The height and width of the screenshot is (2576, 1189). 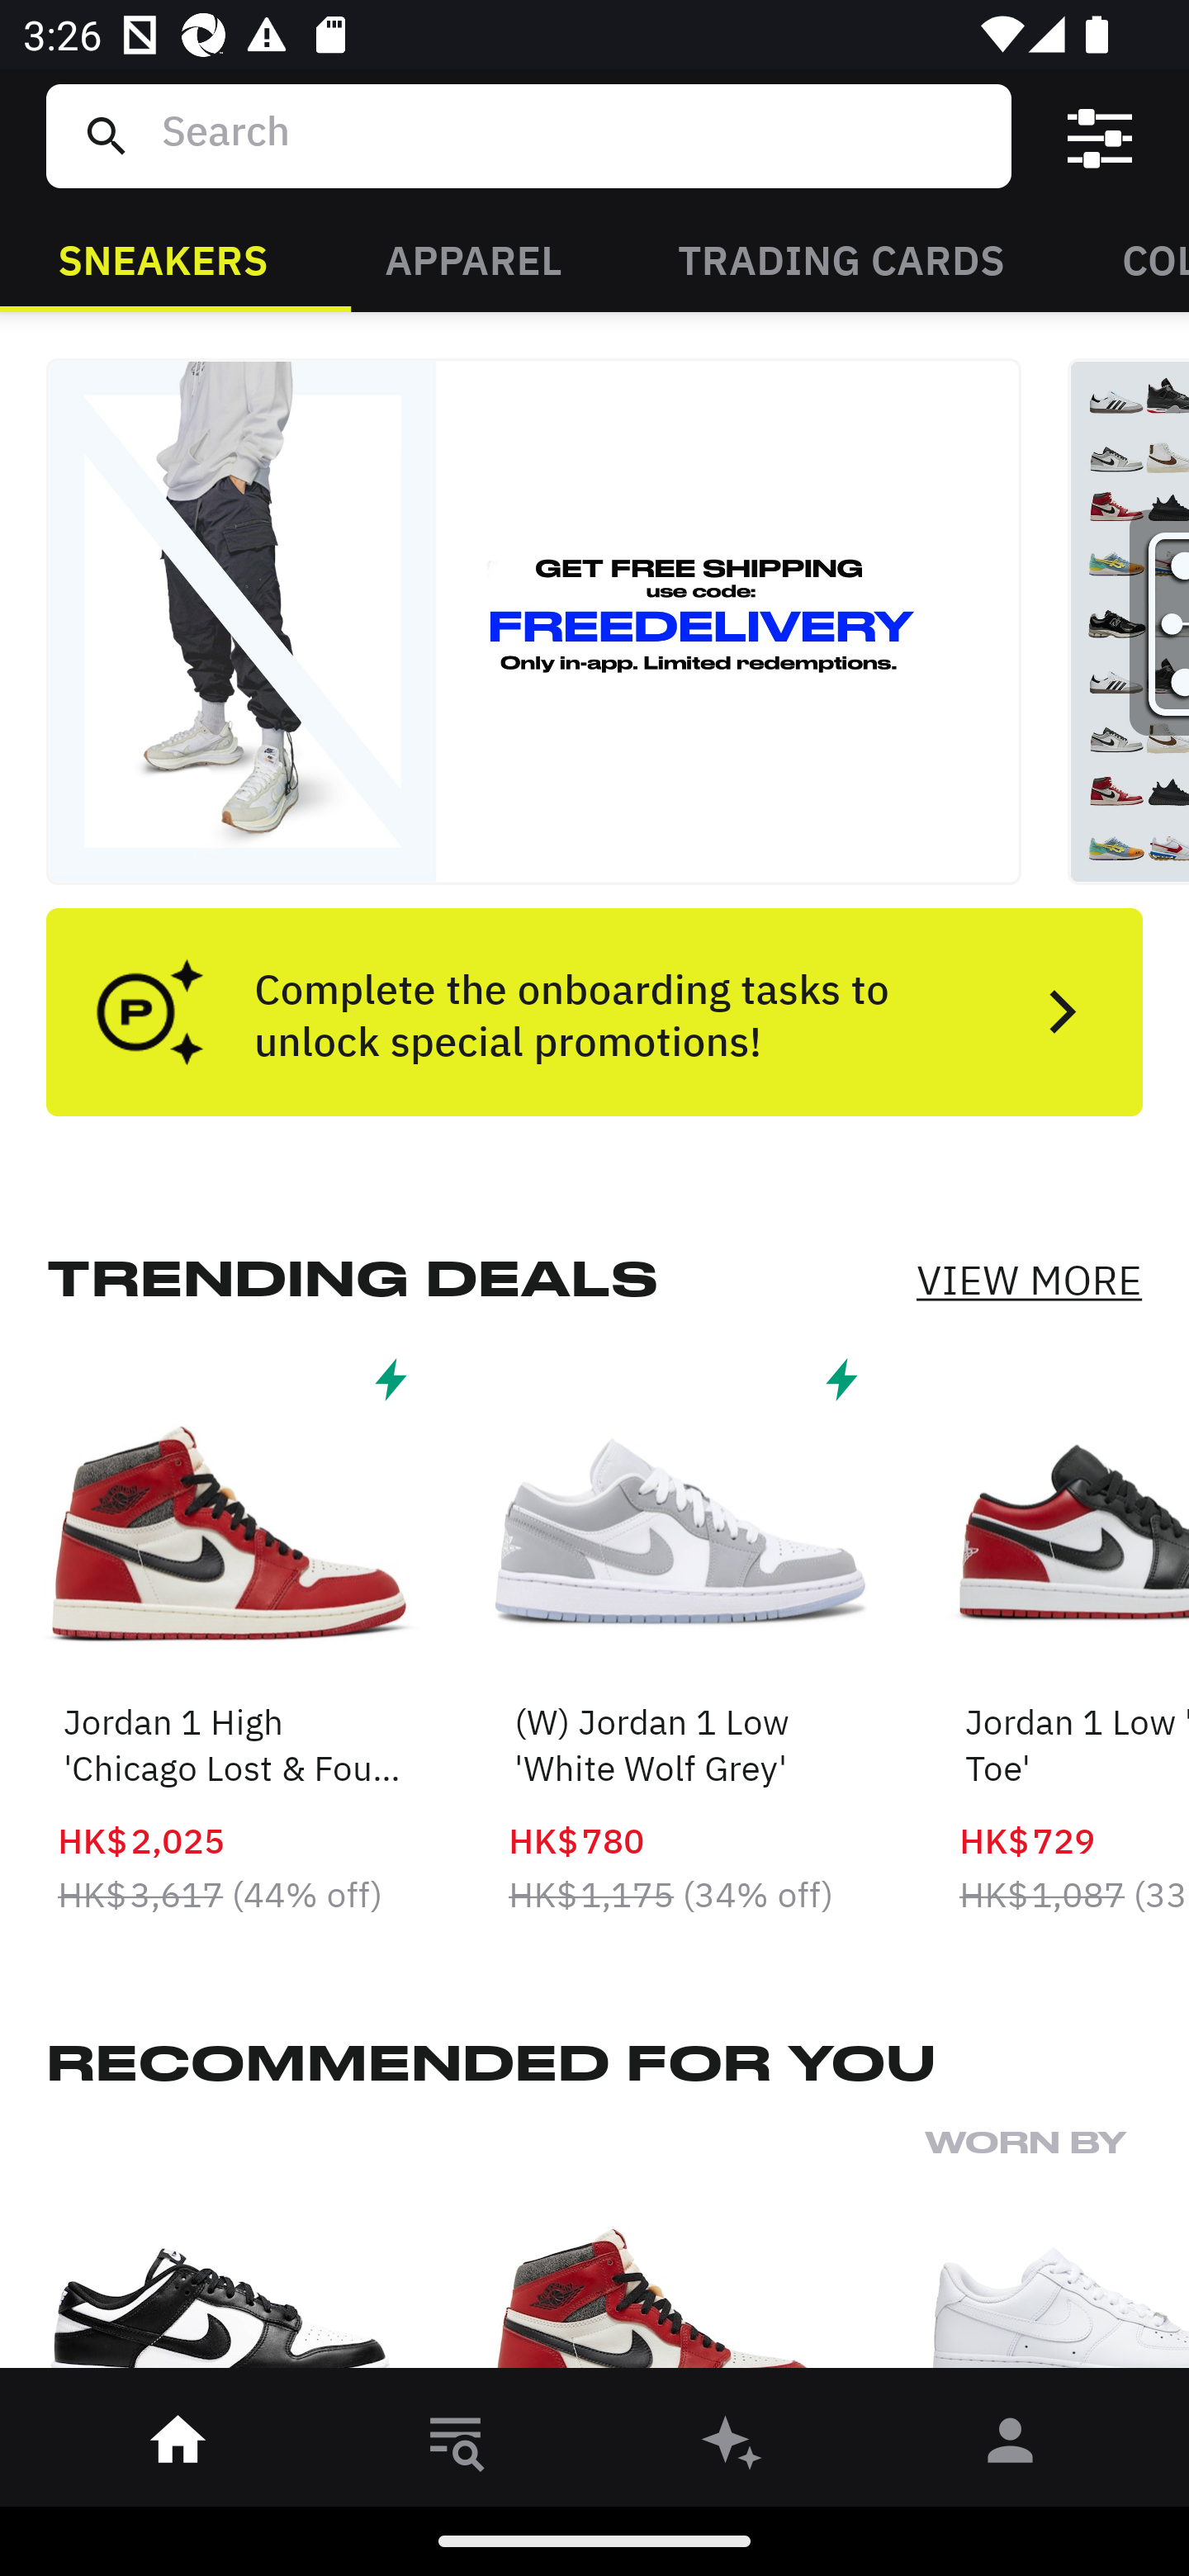 I want to click on 󰫢, so click(x=733, y=2446).